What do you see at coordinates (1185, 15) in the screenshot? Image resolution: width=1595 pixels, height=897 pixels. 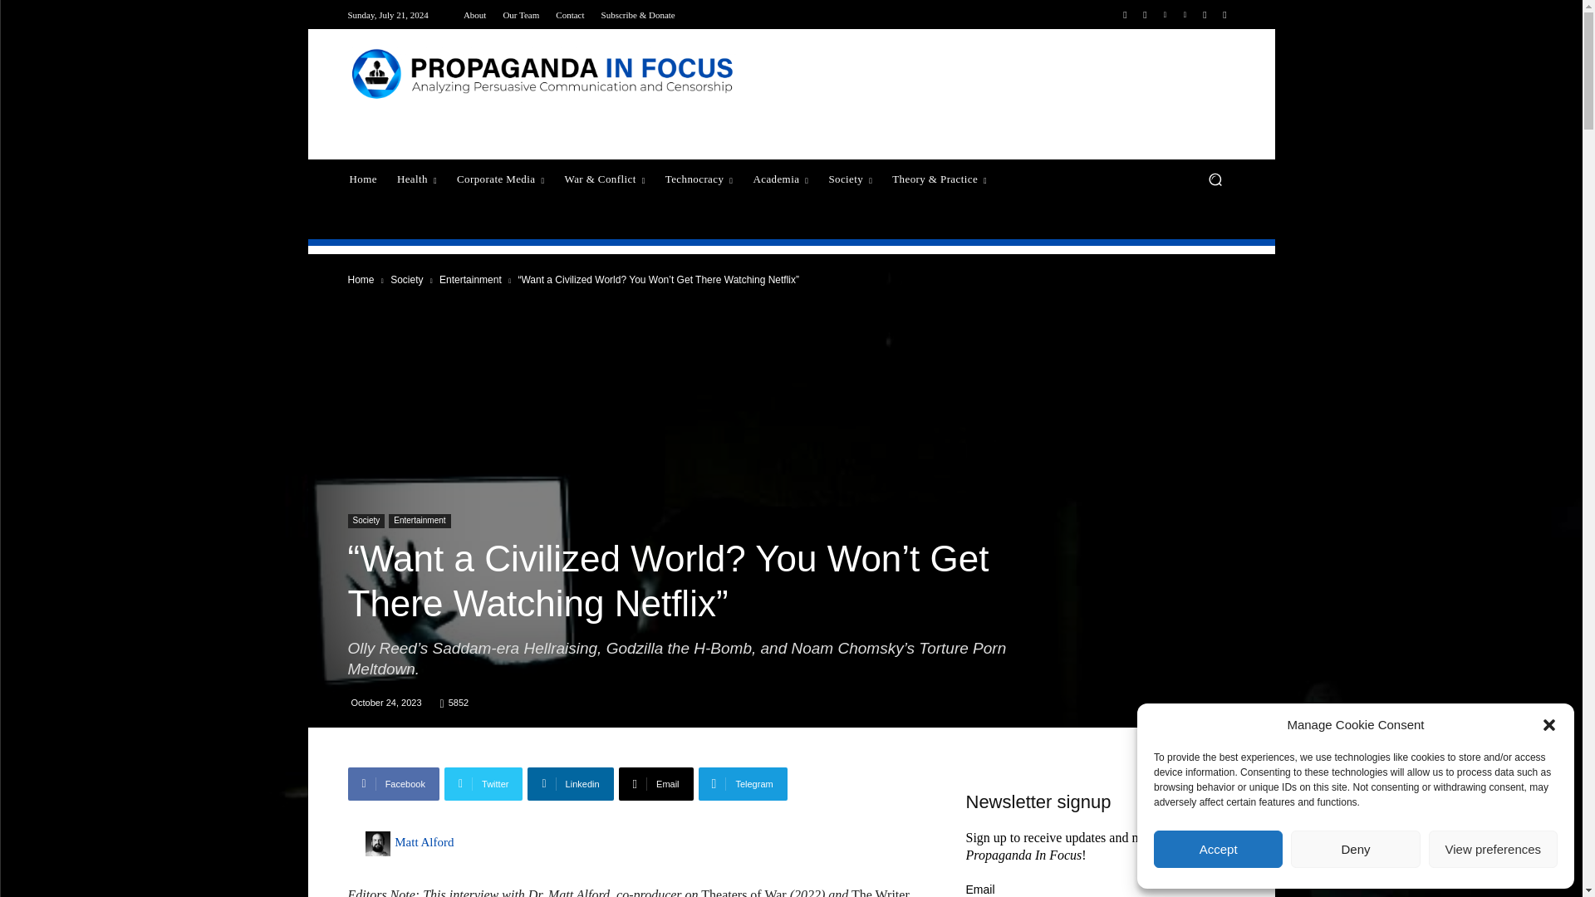 I see `Pinterest` at bounding box center [1185, 15].